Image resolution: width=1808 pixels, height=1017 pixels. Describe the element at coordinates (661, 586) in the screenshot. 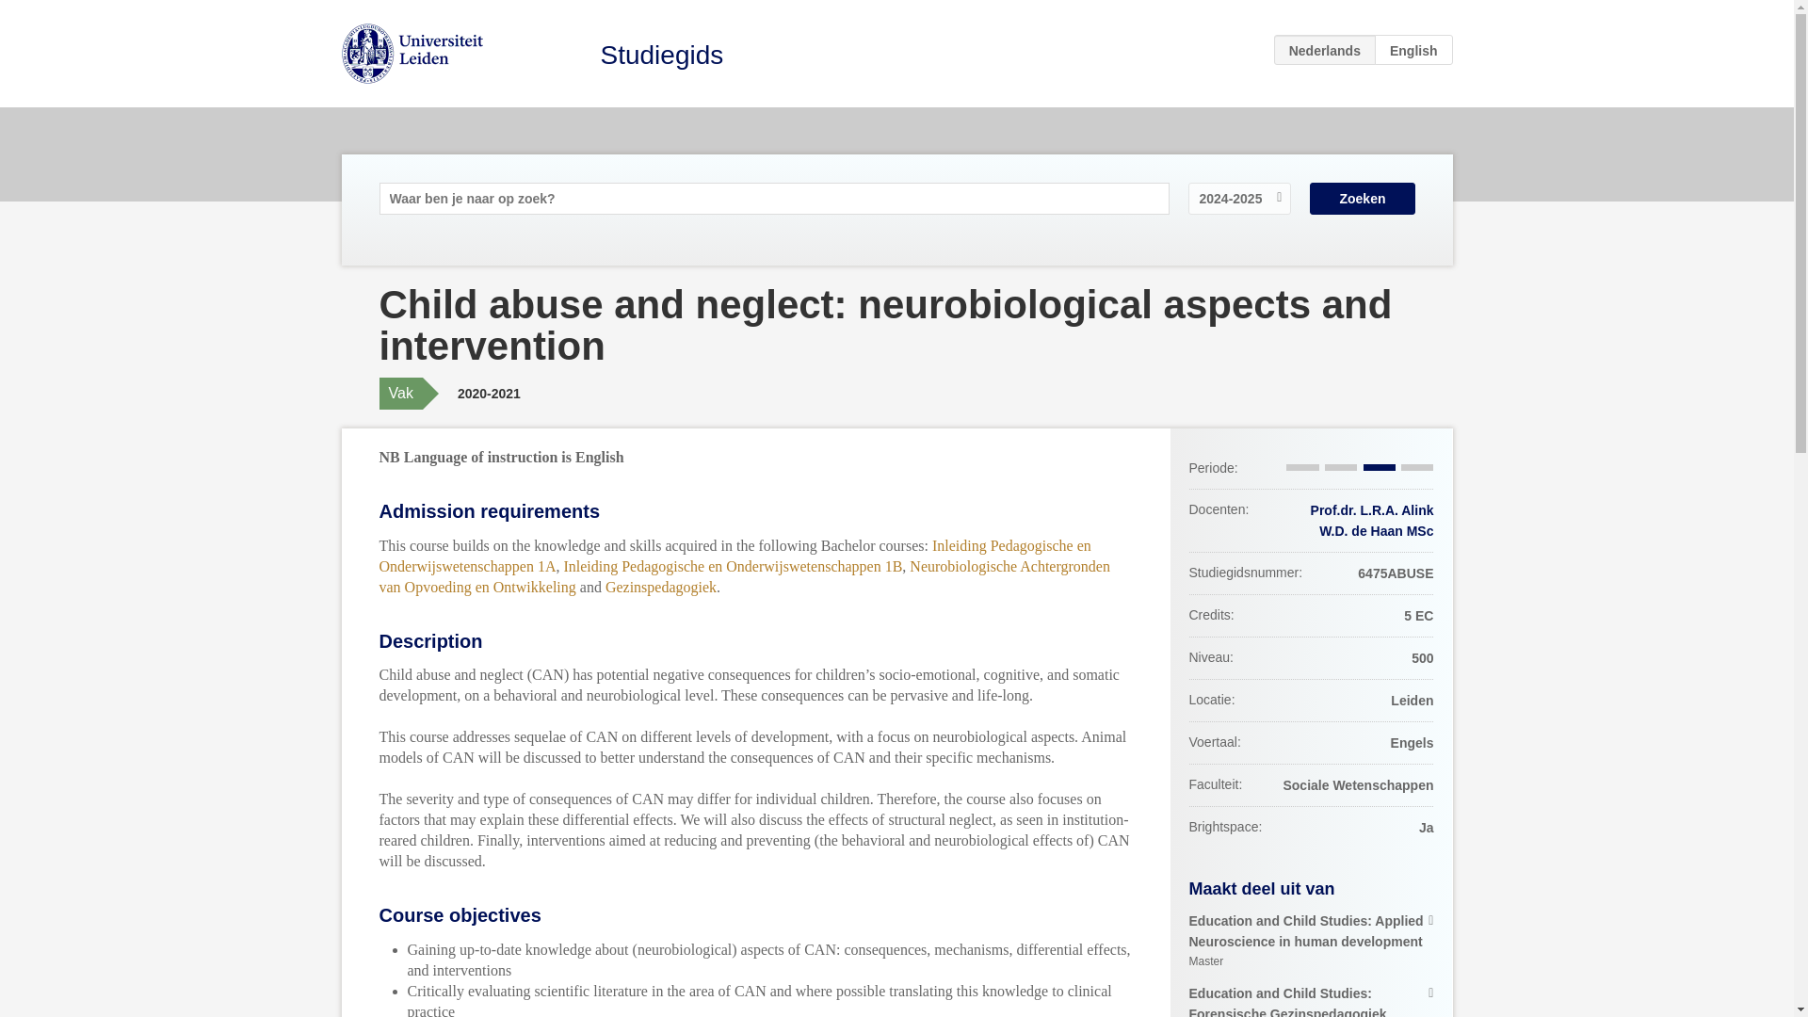

I see `Gezinspedagogiek` at that location.